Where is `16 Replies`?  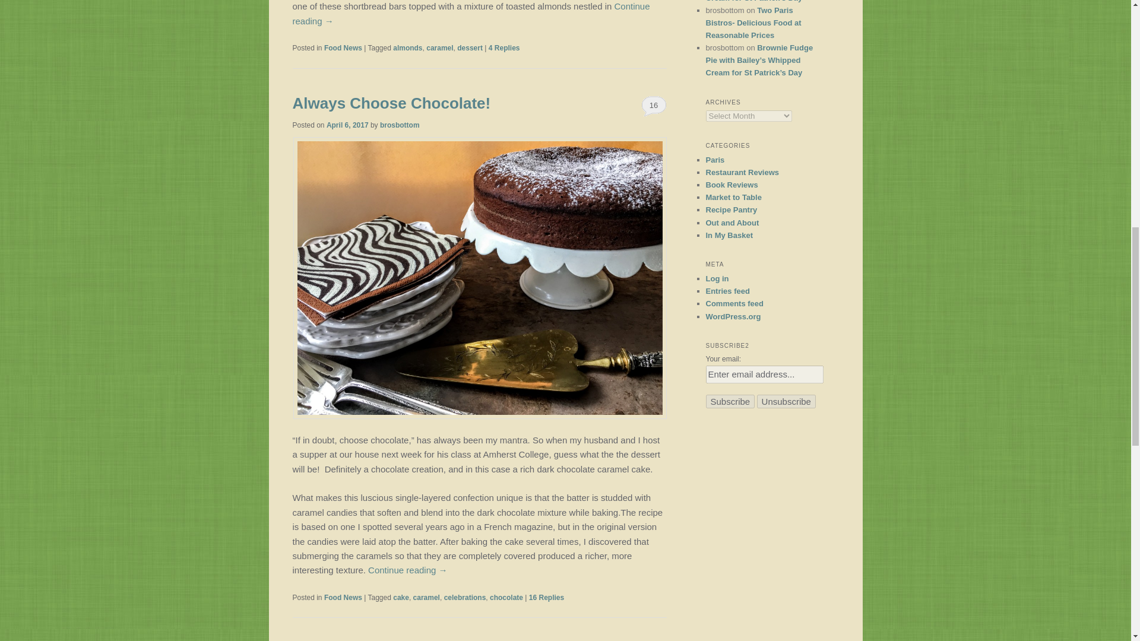
16 Replies is located at coordinates (546, 598).